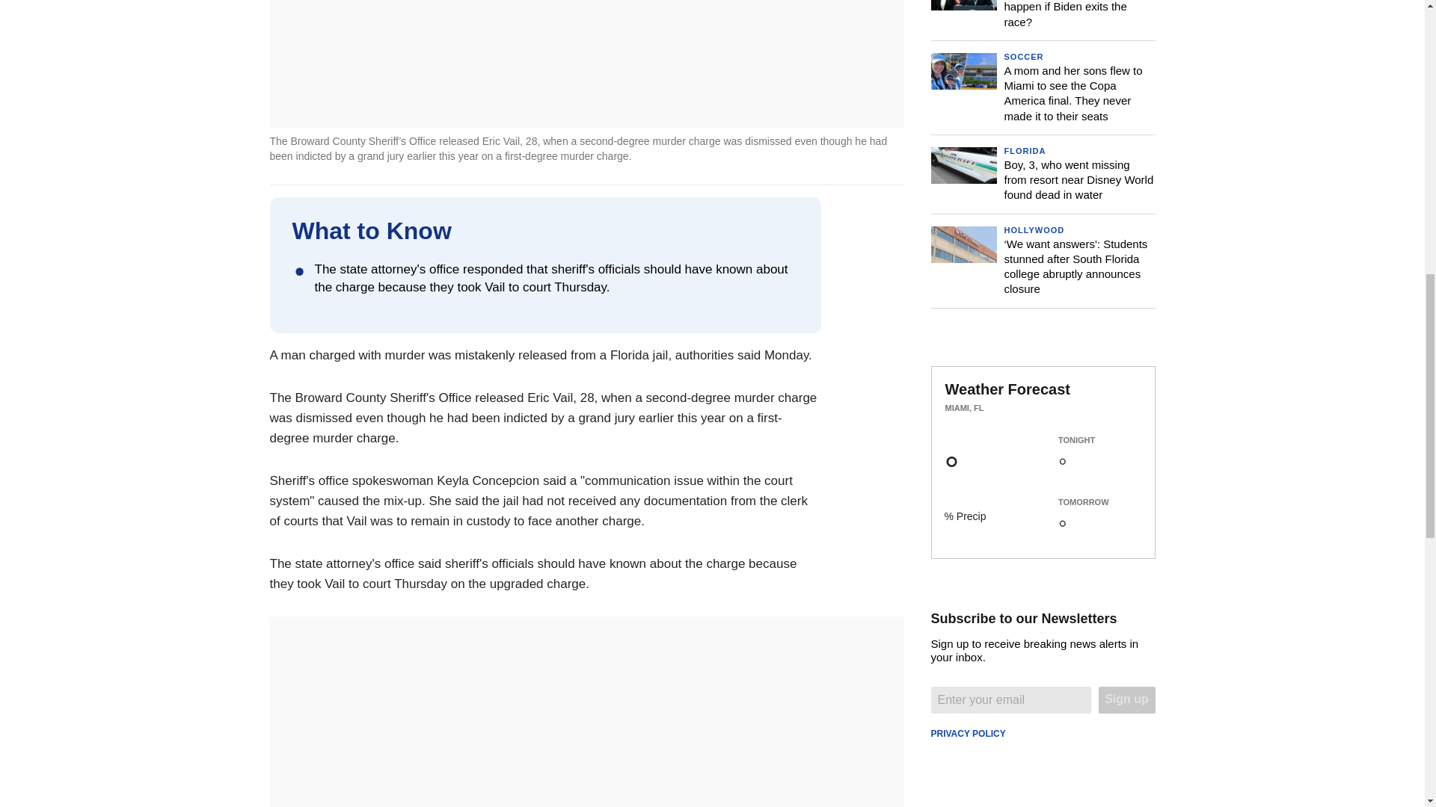 The width and height of the screenshot is (1436, 807). I want to click on Flowchart: What could happen if Biden exits the race?, so click(1065, 13).